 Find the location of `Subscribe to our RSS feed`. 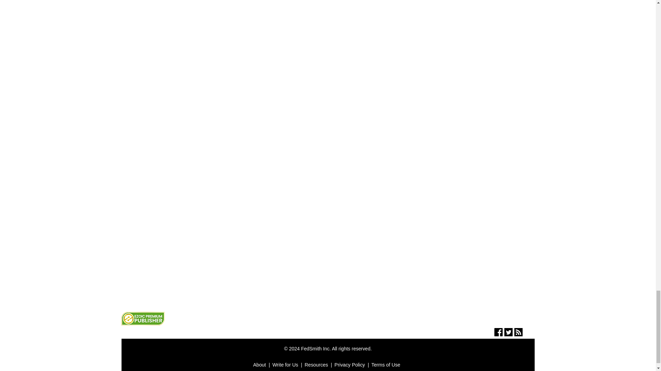

Subscribe to our RSS feed is located at coordinates (518, 334).